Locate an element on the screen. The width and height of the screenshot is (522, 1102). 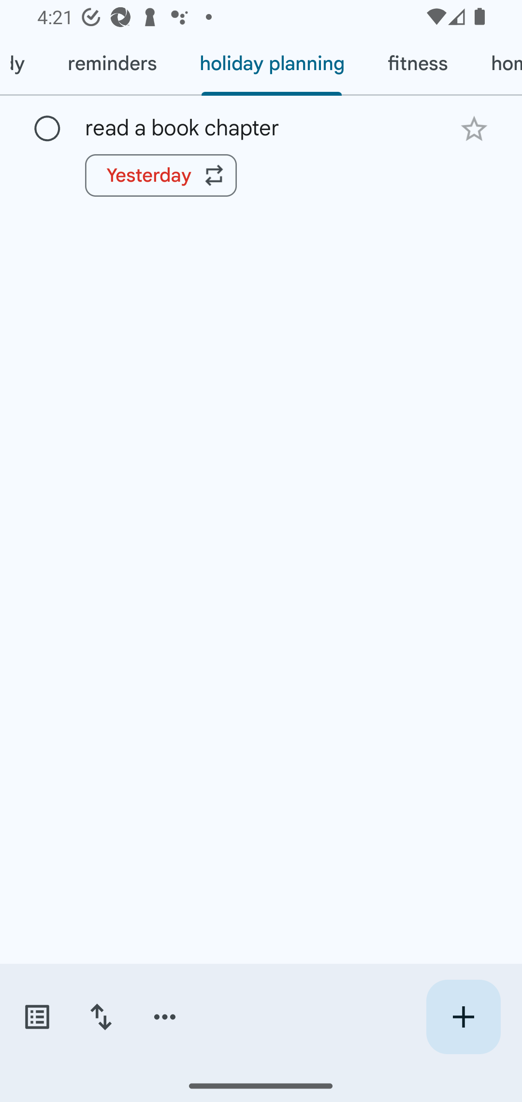
Yesterday is located at coordinates (161, 175).